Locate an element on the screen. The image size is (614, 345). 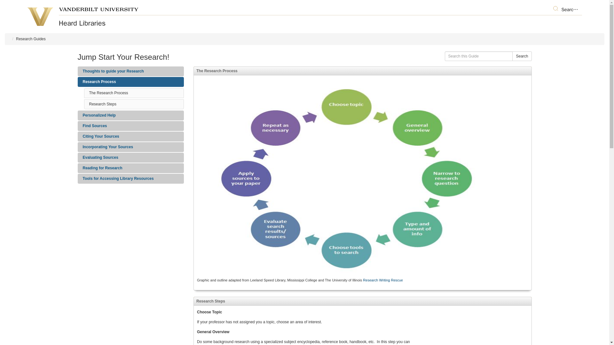
The Research Process is located at coordinates (108, 93).